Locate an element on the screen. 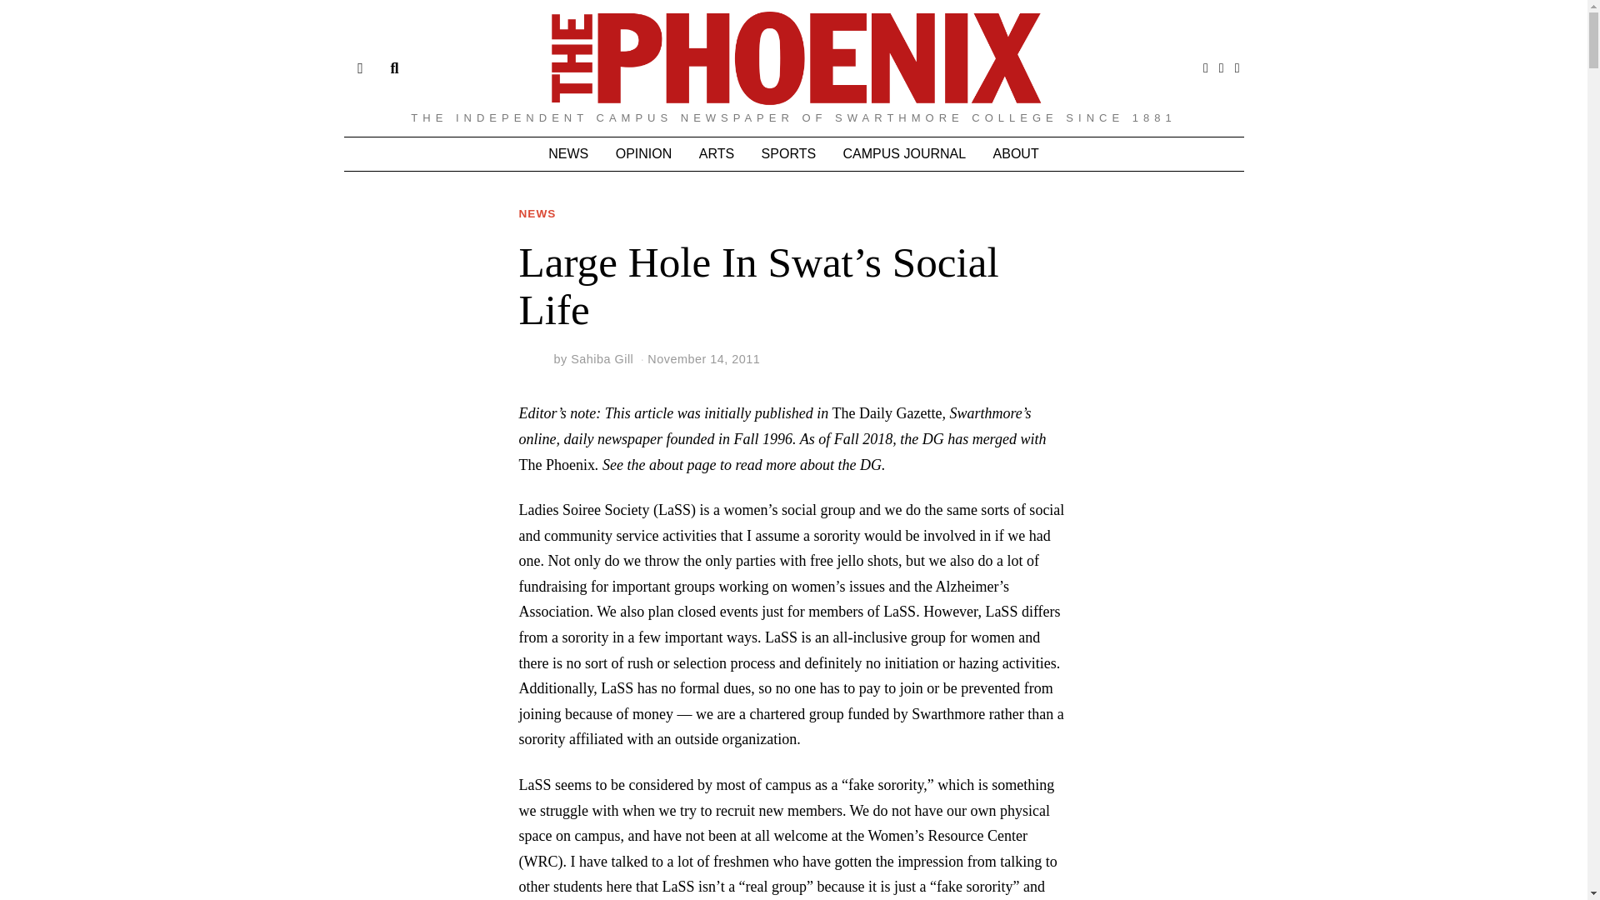  Sahiba Gill is located at coordinates (602, 358).